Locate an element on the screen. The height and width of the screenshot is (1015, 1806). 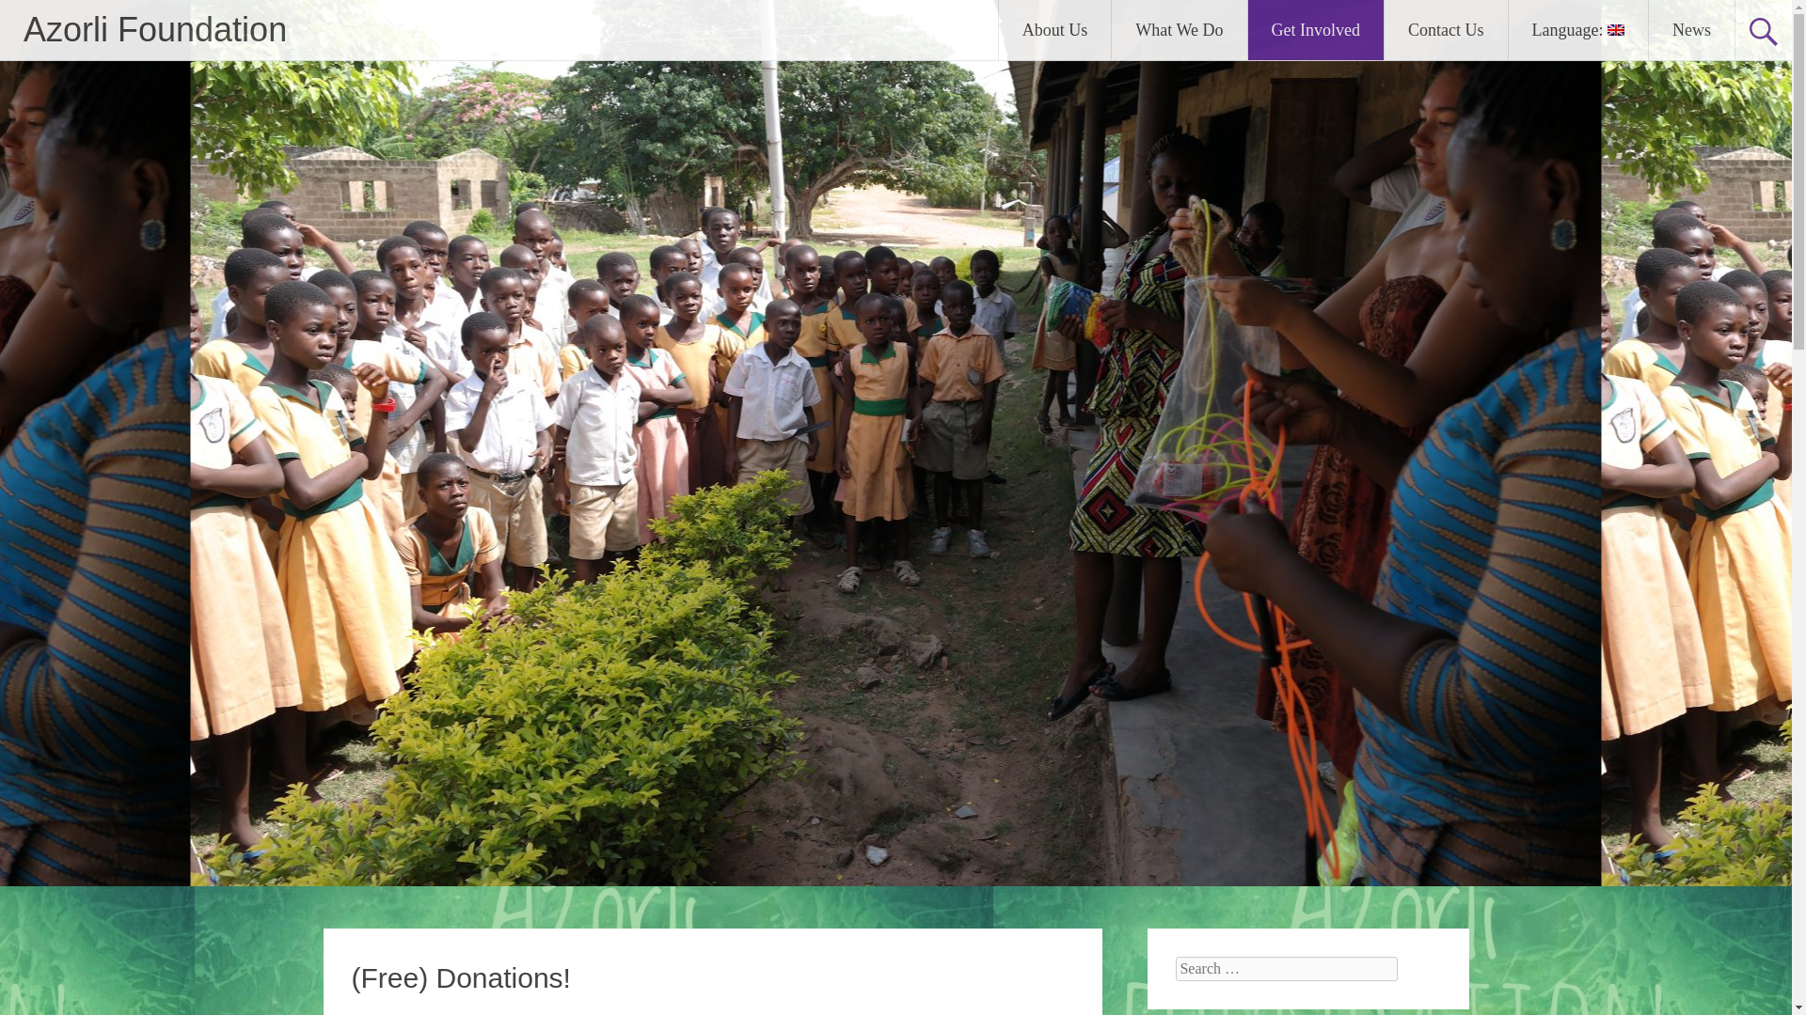
News is located at coordinates (1691, 30).